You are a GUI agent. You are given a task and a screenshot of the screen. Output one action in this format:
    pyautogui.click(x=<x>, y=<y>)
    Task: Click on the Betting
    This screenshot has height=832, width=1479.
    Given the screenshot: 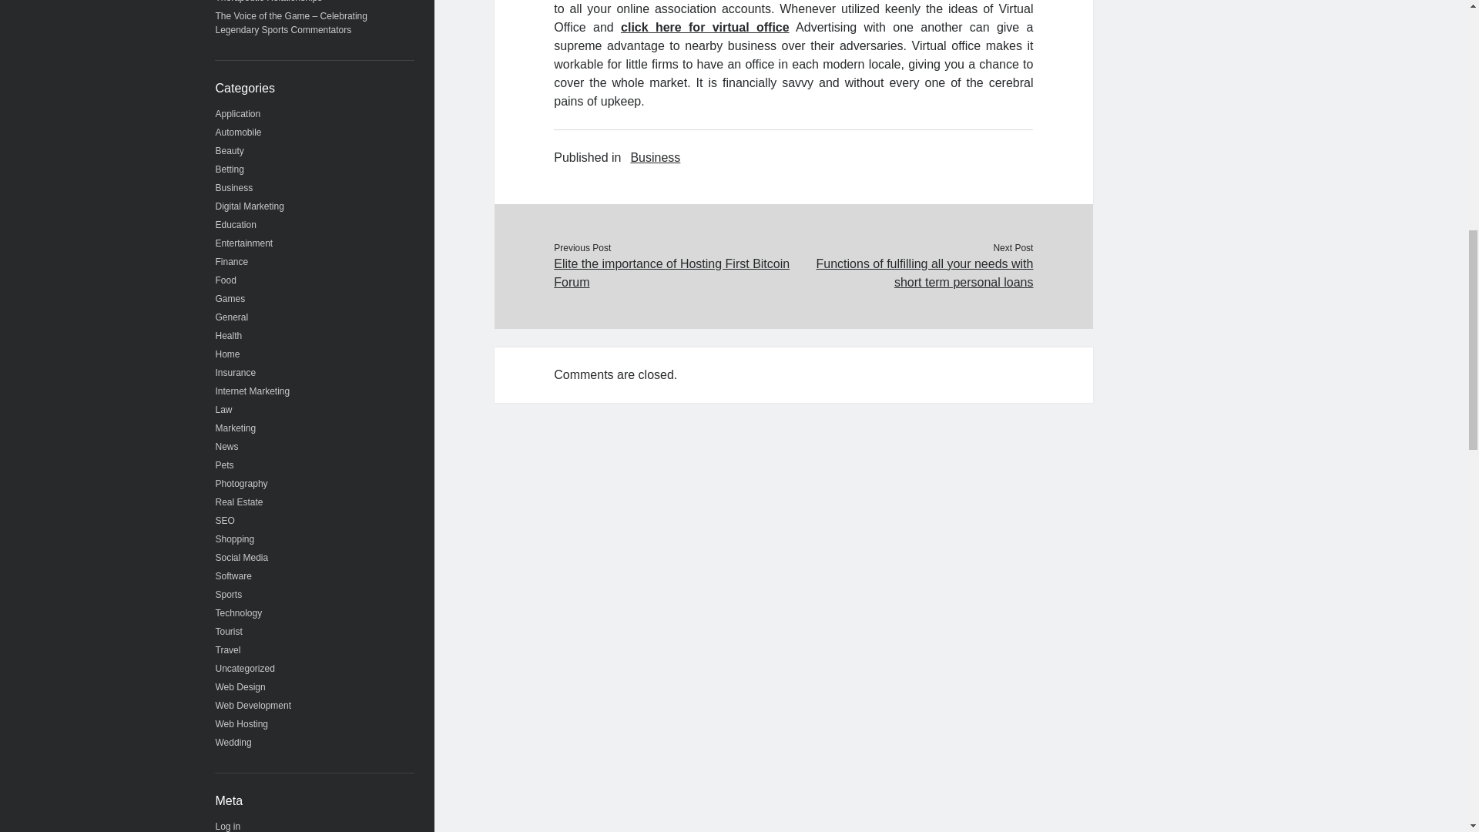 What is the action you would take?
    pyautogui.click(x=230, y=169)
    